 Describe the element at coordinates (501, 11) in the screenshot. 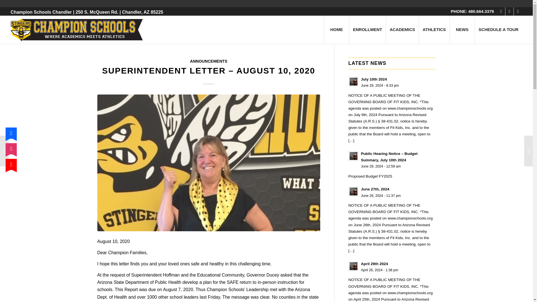

I see `Facebook` at that location.